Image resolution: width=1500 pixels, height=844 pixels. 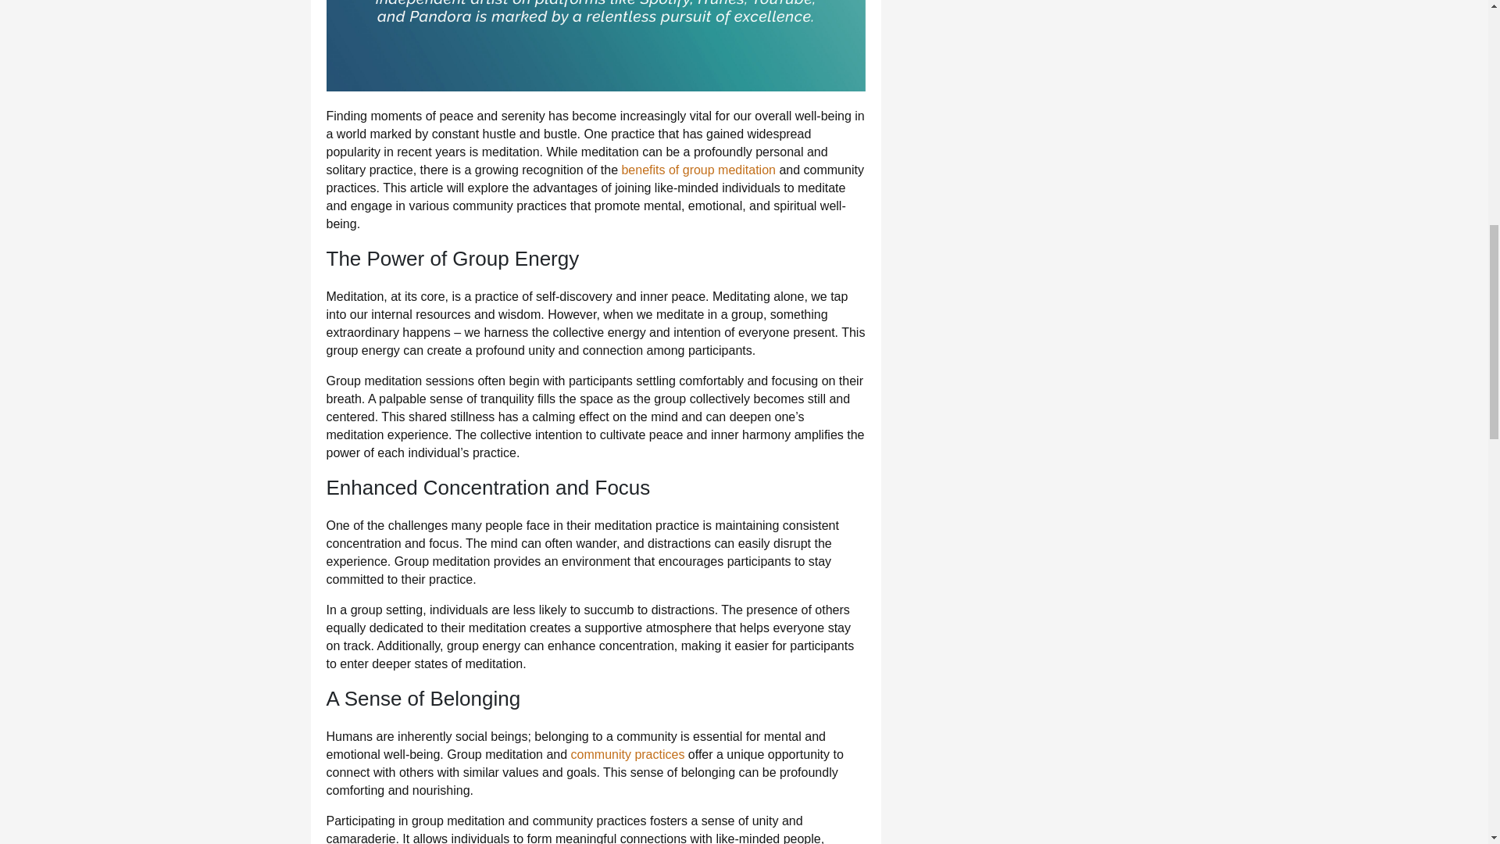 What do you see at coordinates (628, 754) in the screenshot?
I see `community practices` at bounding box center [628, 754].